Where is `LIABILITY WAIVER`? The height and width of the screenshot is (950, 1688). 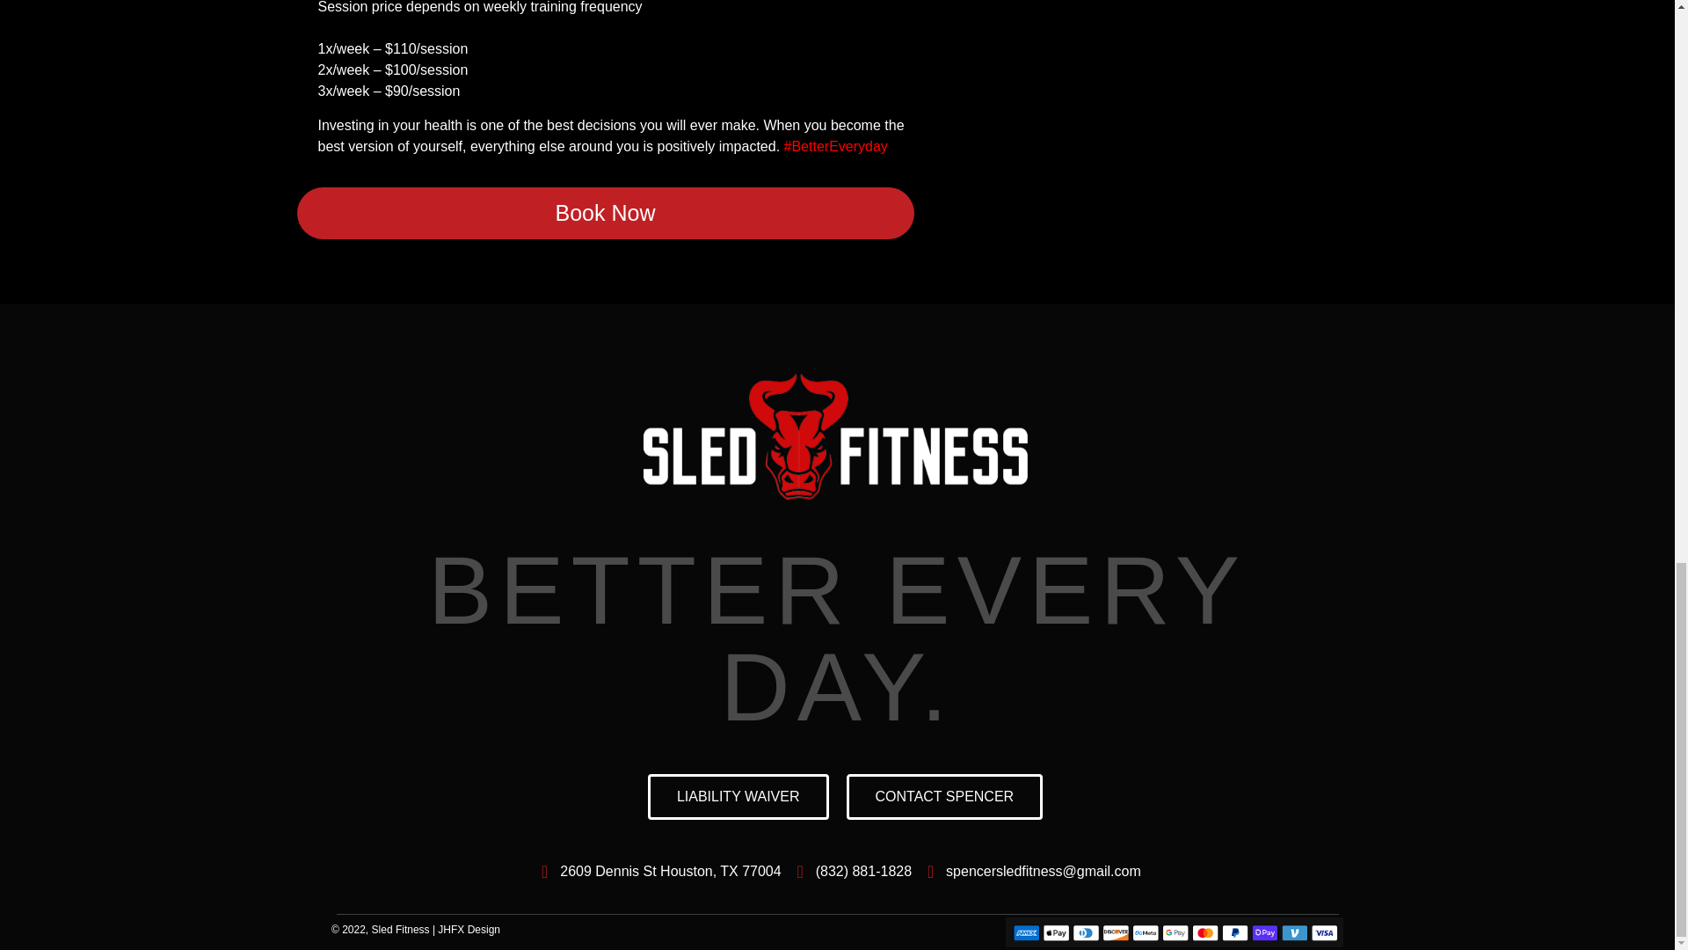 LIABILITY WAIVER is located at coordinates (738, 797).